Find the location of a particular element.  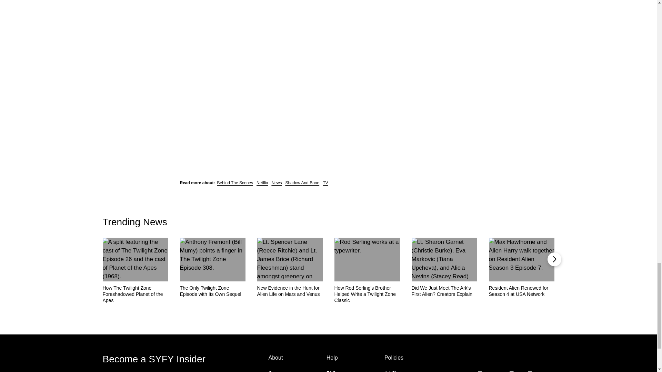

The Only Twilight Zone Episode with Its Own Sequel is located at coordinates (213, 291).